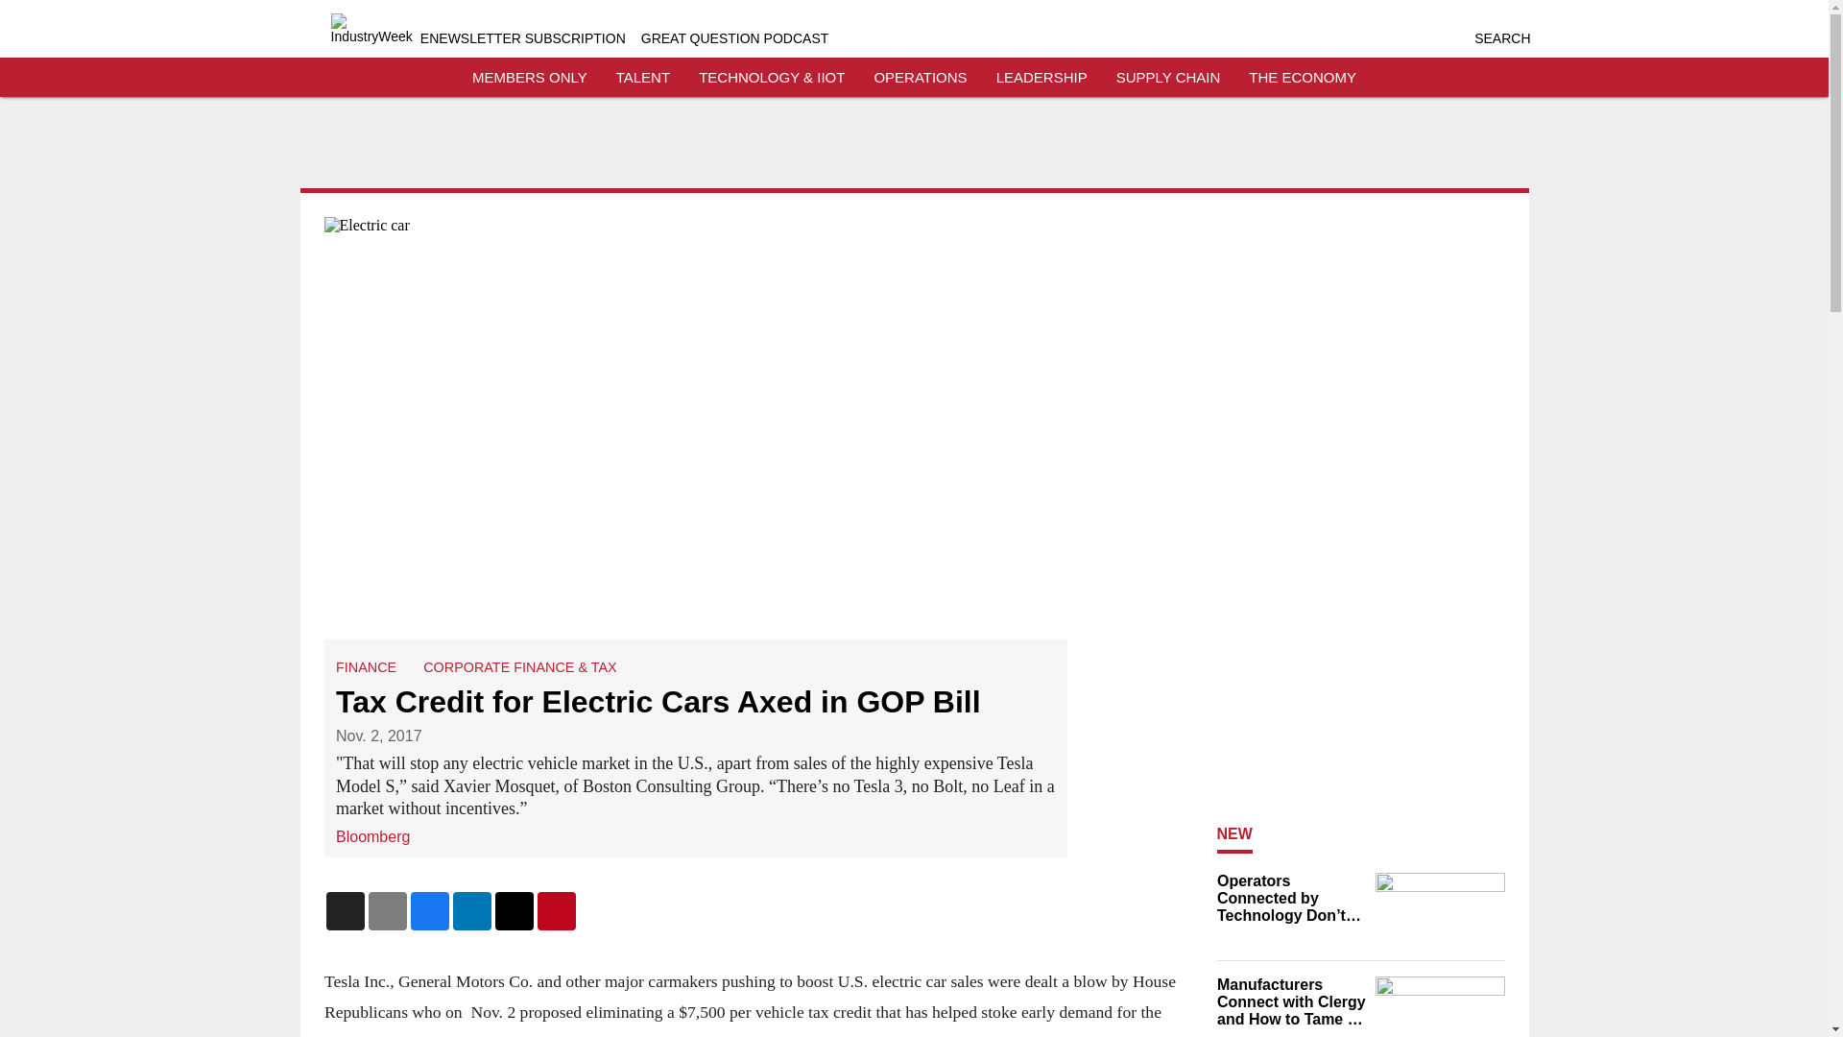  What do you see at coordinates (1303, 77) in the screenshot?
I see `THE ECONOMY` at bounding box center [1303, 77].